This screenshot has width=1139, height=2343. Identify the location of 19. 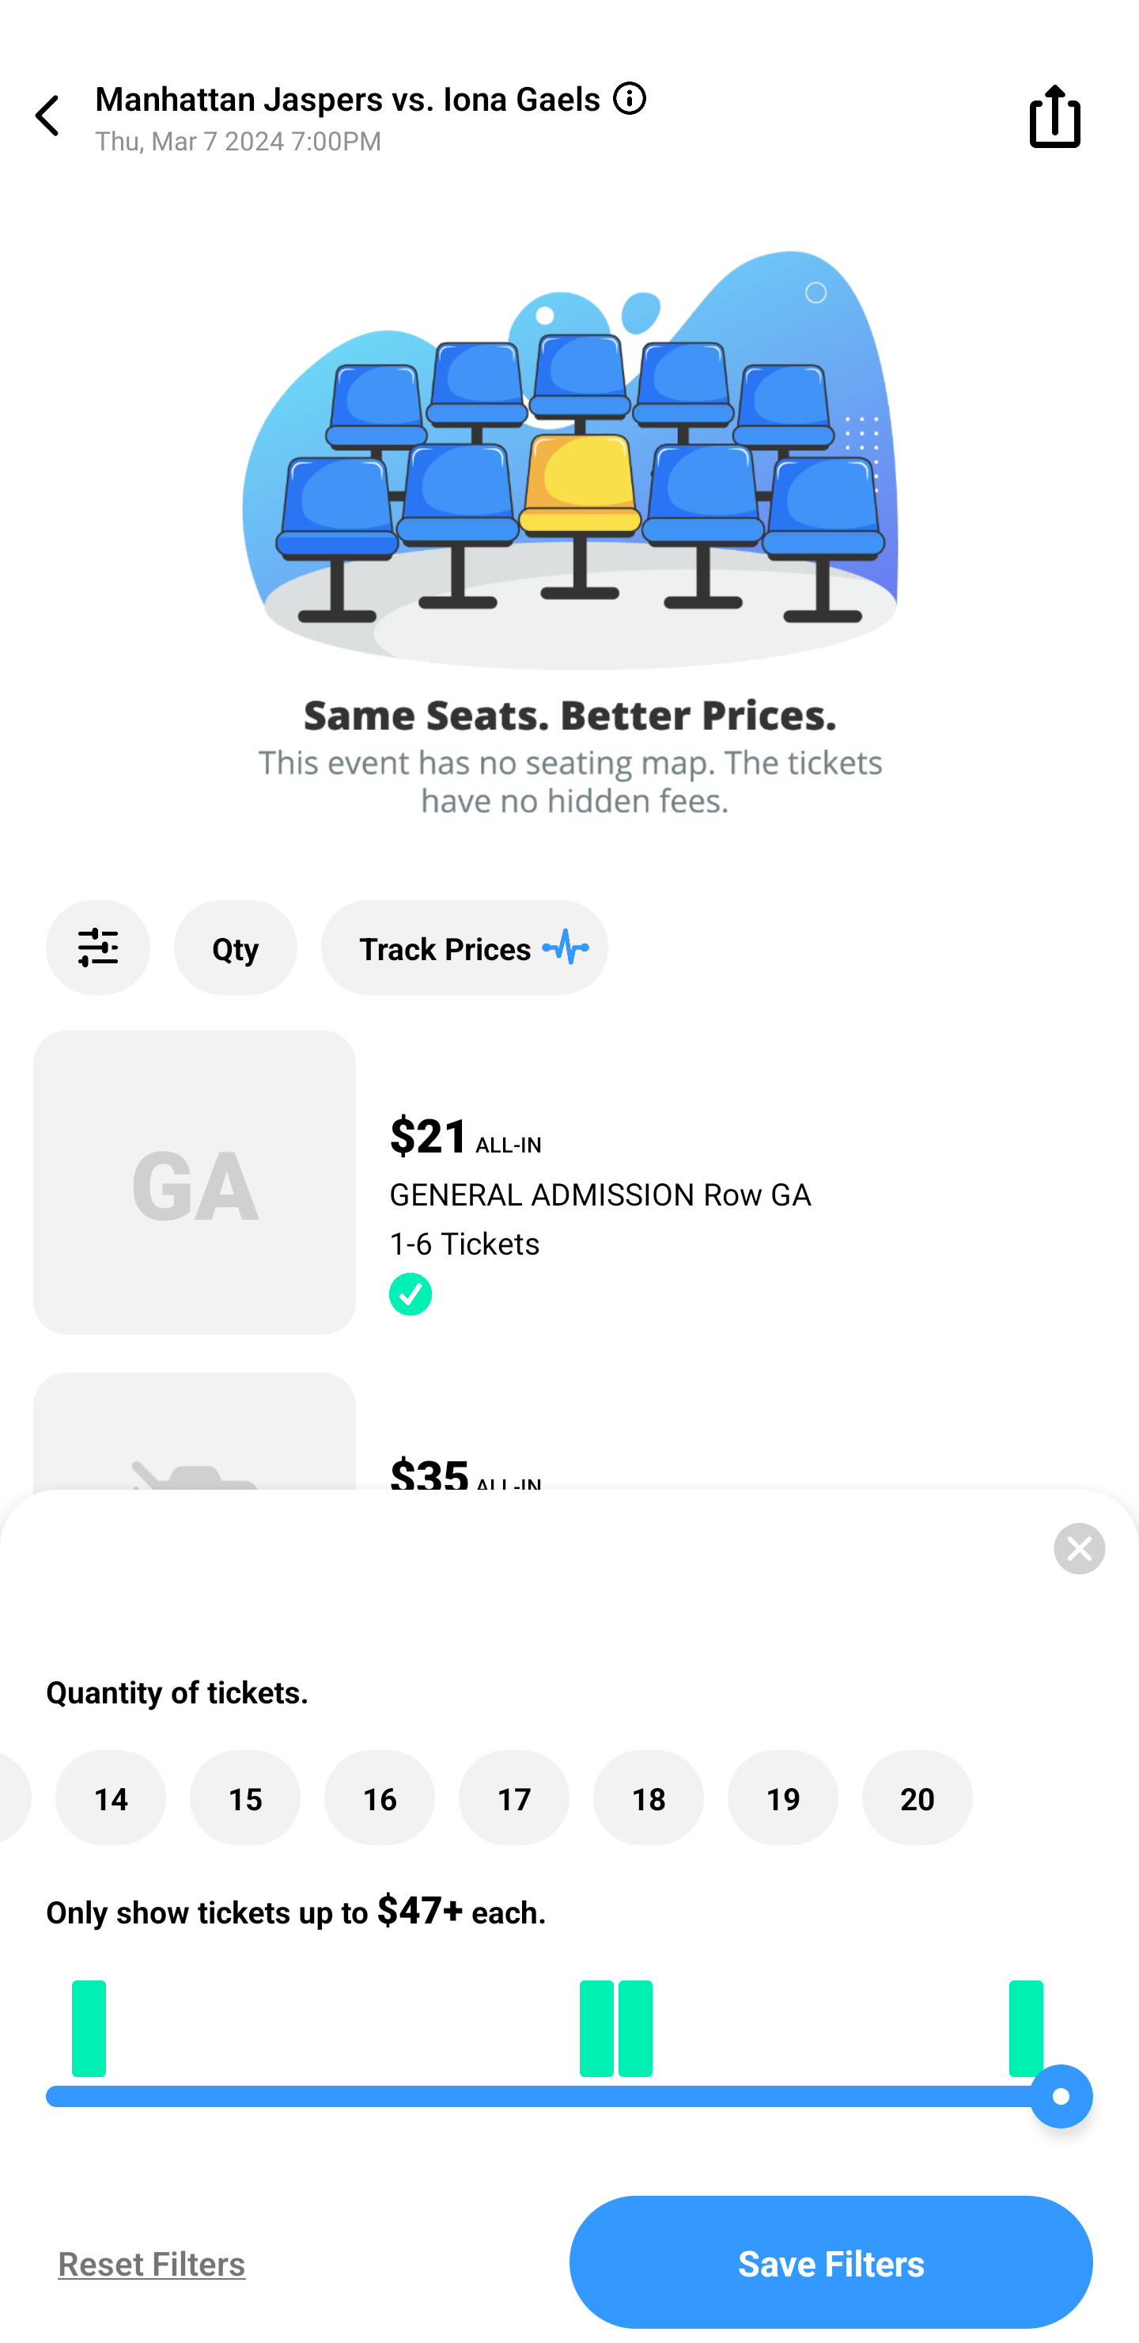
(783, 1798).